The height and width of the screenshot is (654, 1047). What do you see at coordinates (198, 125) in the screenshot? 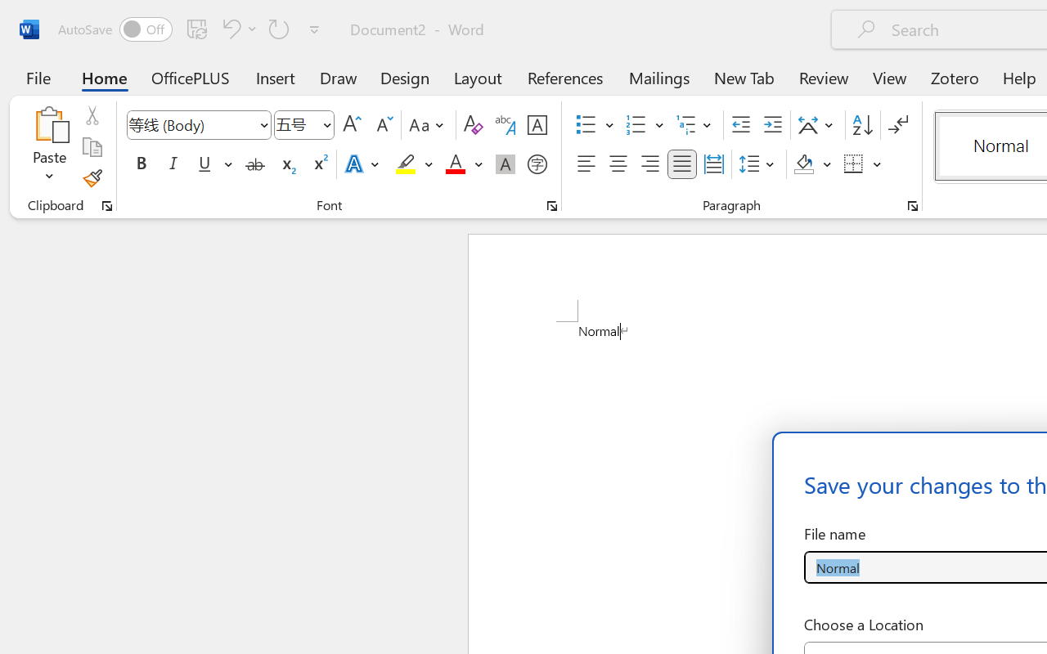
I see `Font` at bounding box center [198, 125].